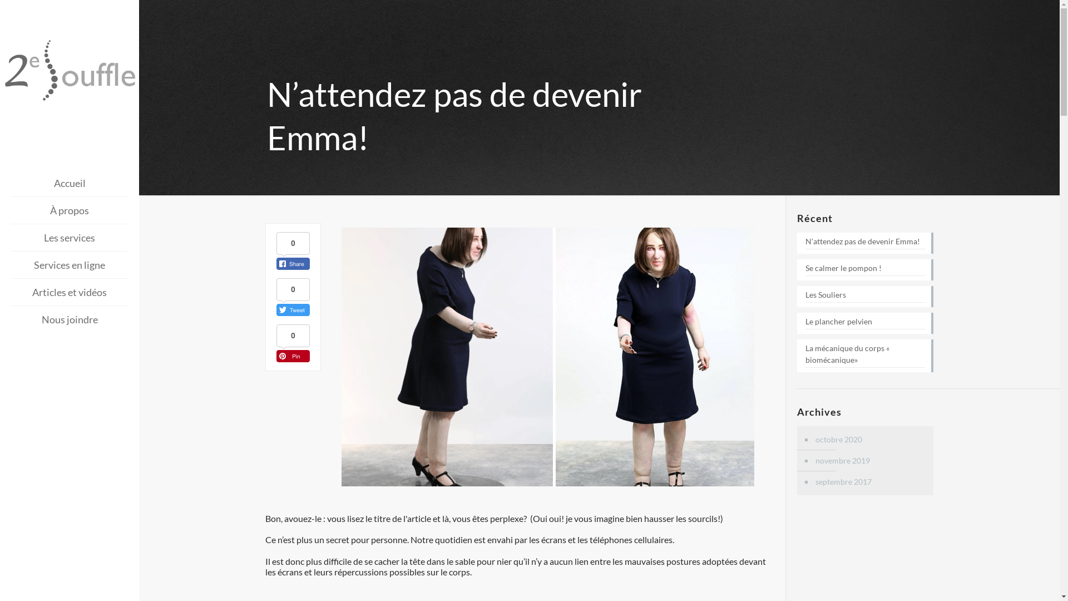  What do you see at coordinates (70, 265) in the screenshot?
I see `Services en ligne` at bounding box center [70, 265].